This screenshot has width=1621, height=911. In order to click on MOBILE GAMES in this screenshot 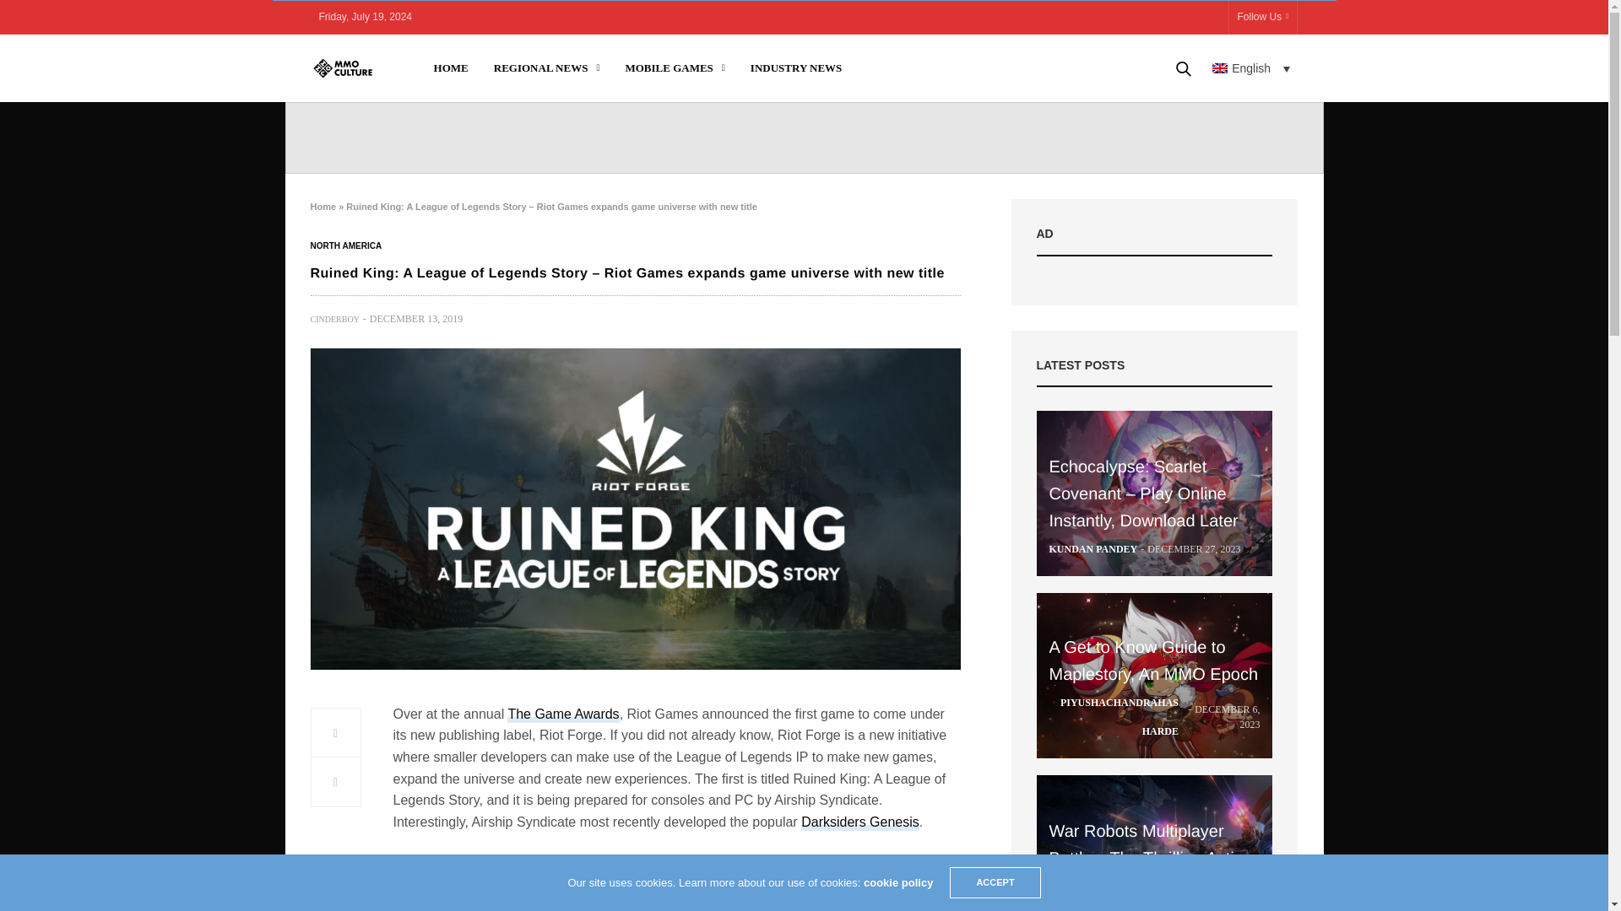, I will do `click(674, 68)`.